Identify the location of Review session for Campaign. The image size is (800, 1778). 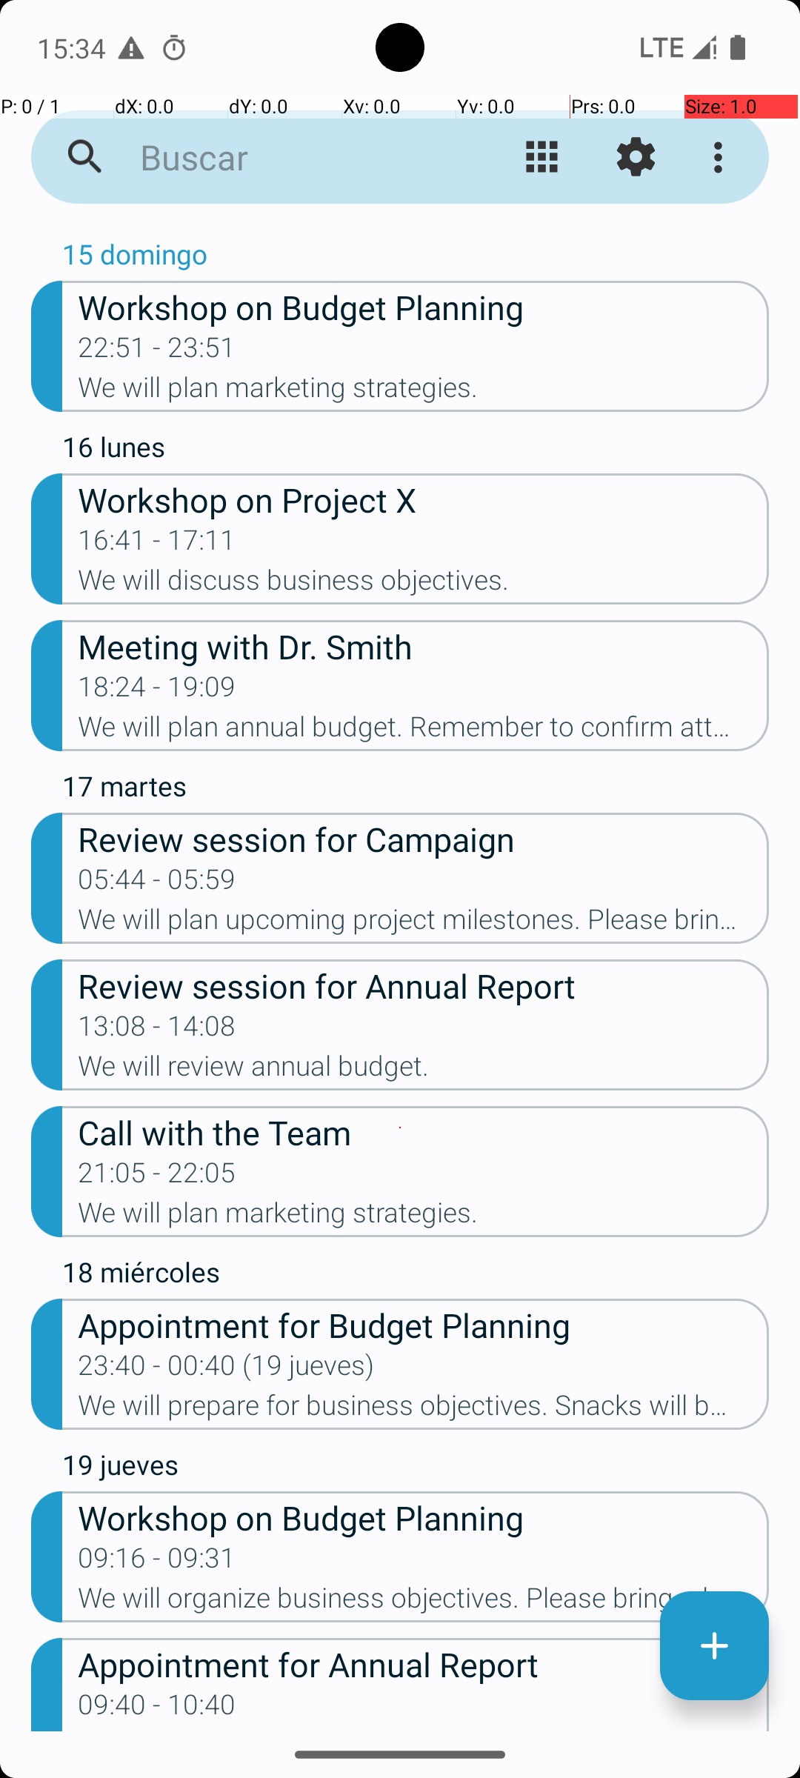
(424, 839).